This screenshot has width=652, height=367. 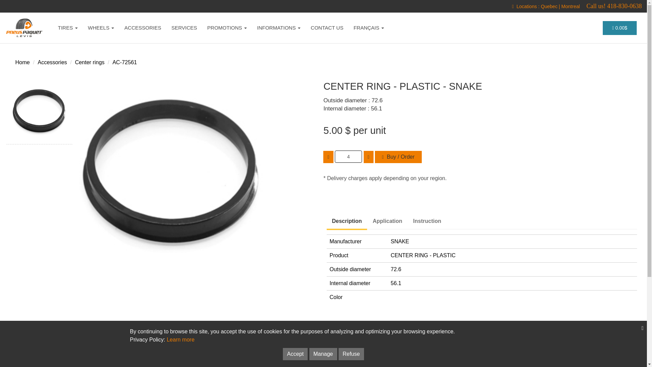 I want to click on Call us! 418-830-0638, so click(x=614, y=6).